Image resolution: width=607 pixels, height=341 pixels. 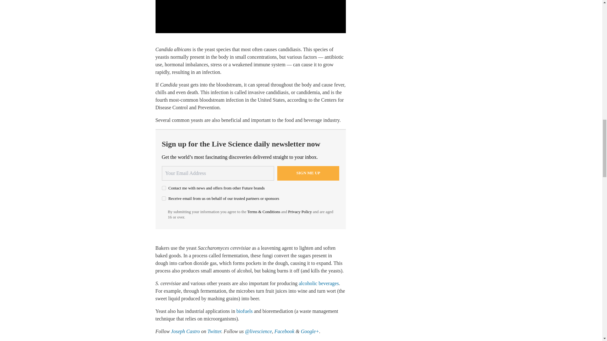 I want to click on Sign me up, so click(x=308, y=173).